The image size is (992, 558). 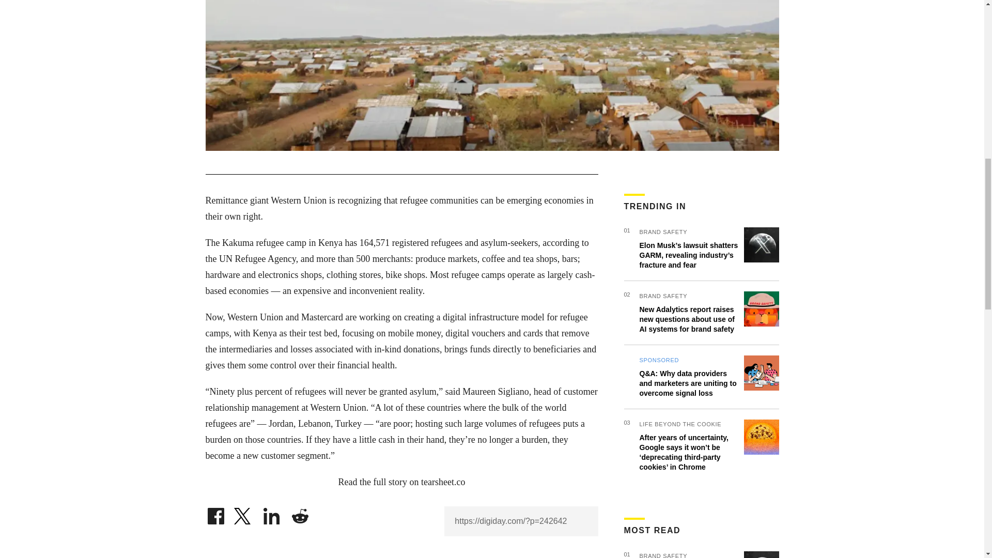 I want to click on Share on Twitter, so click(x=243, y=514).